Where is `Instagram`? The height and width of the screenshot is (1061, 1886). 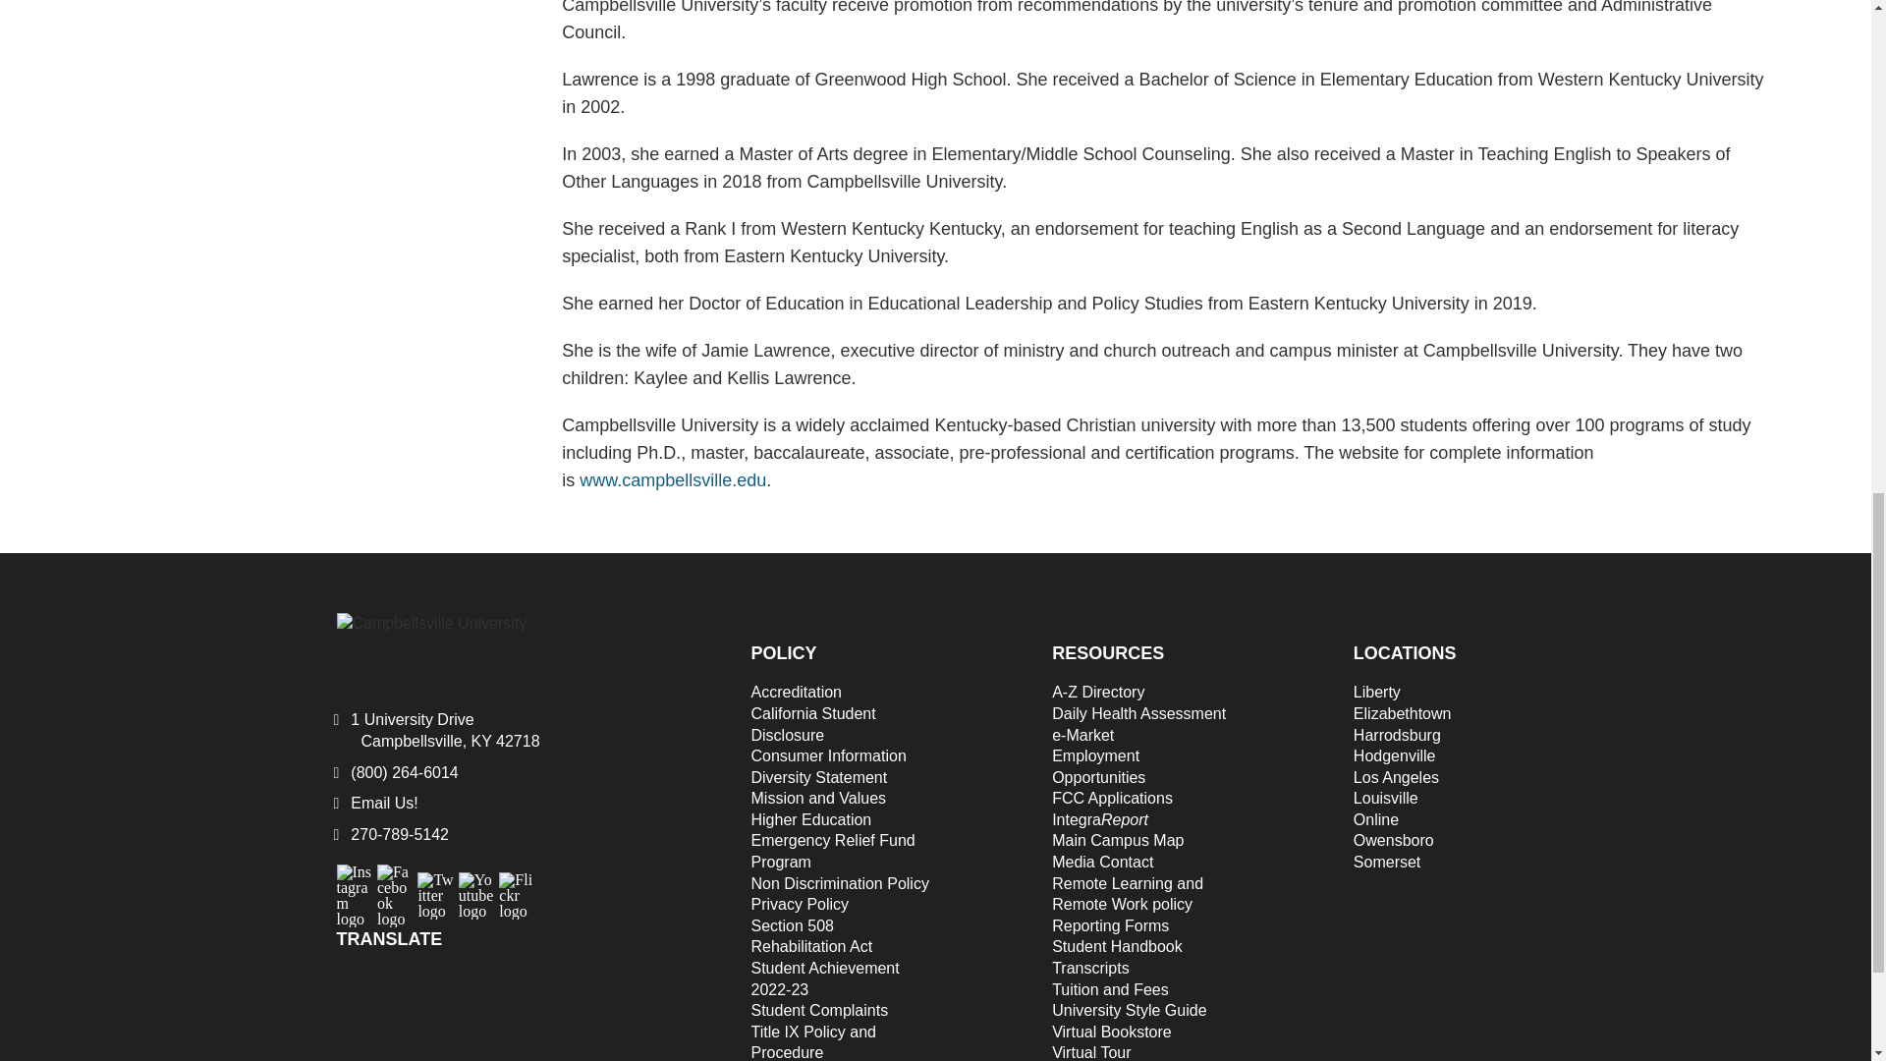 Instagram is located at coordinates (354, 882).